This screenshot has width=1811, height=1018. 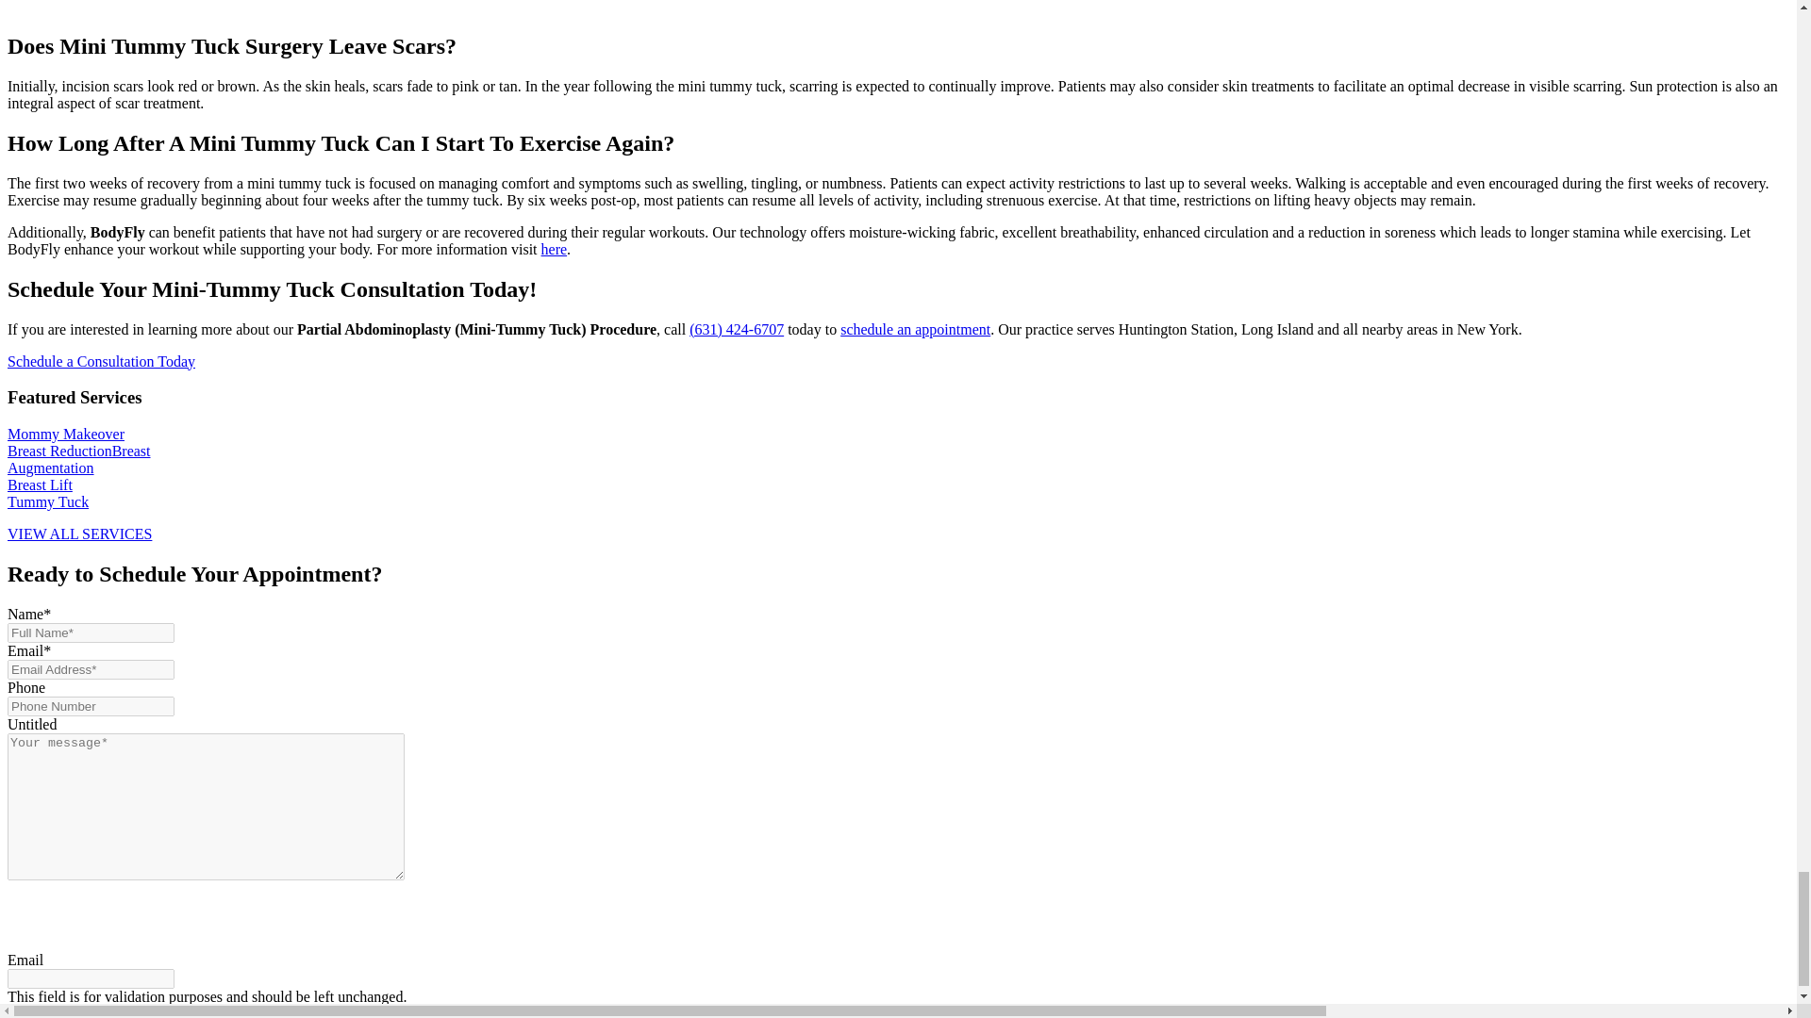 What do you see at coordinates (490, 6) in the screenshot?
I see `friends running together in a park picture id1170397393` at bounding box center [490, 6].